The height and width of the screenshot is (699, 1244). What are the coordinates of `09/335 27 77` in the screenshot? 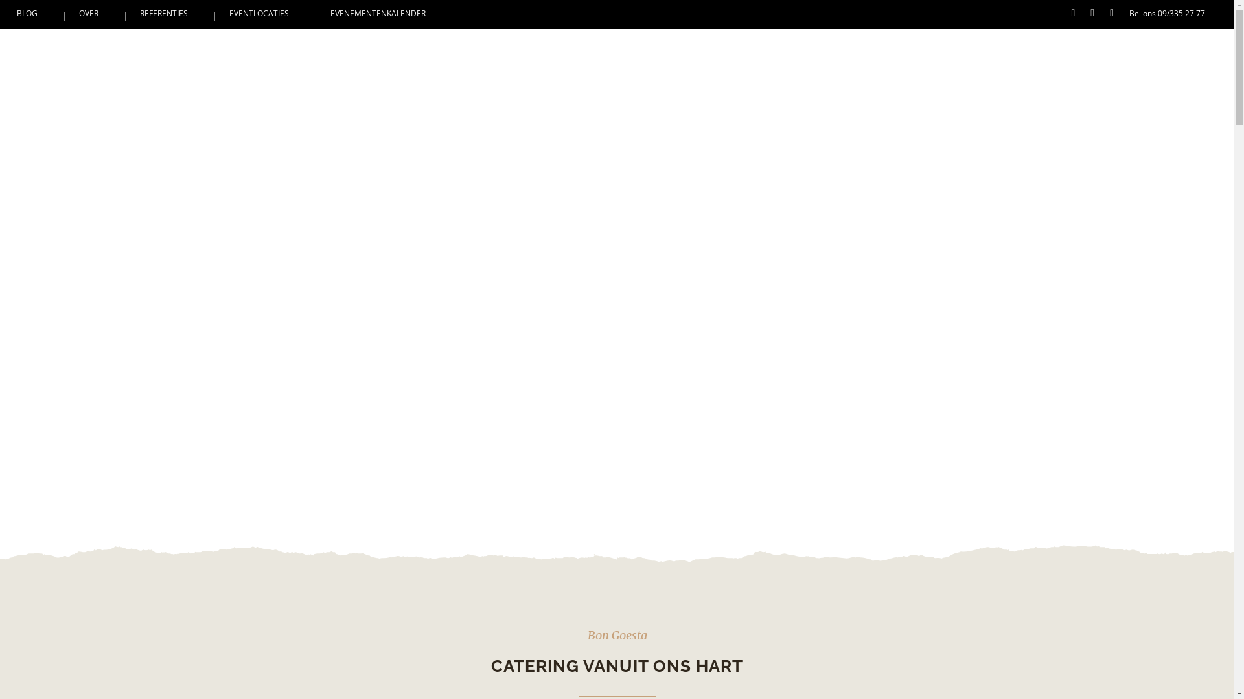 It's located at (1182, 13).